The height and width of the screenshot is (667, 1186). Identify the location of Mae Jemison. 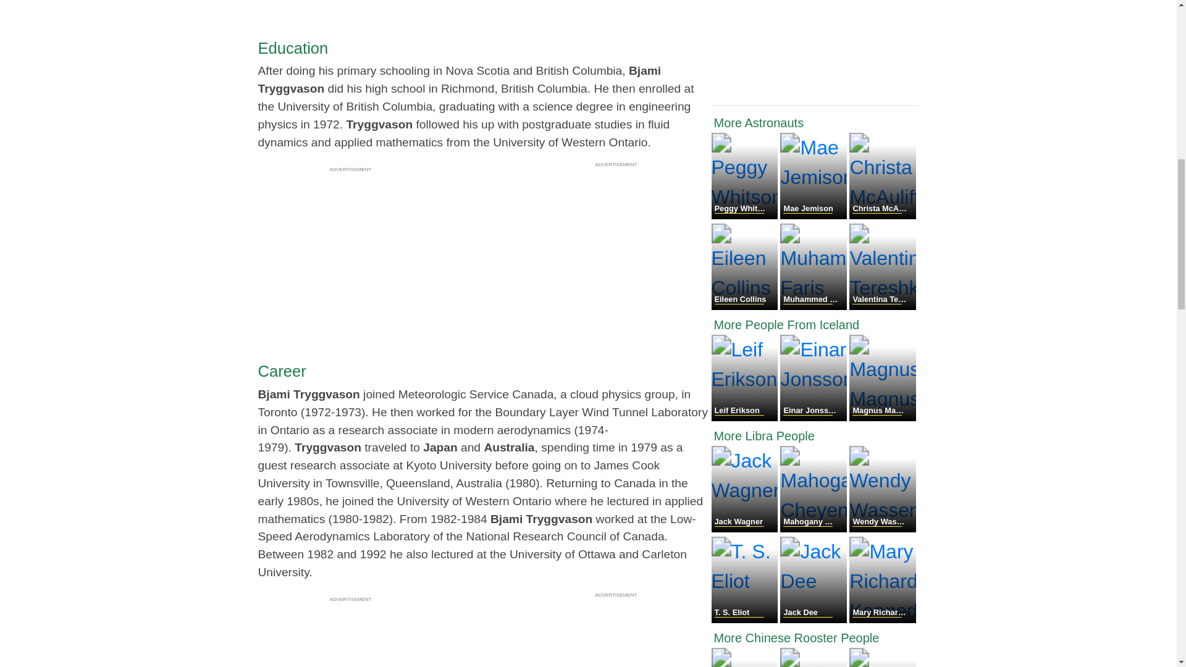
(814, 216).